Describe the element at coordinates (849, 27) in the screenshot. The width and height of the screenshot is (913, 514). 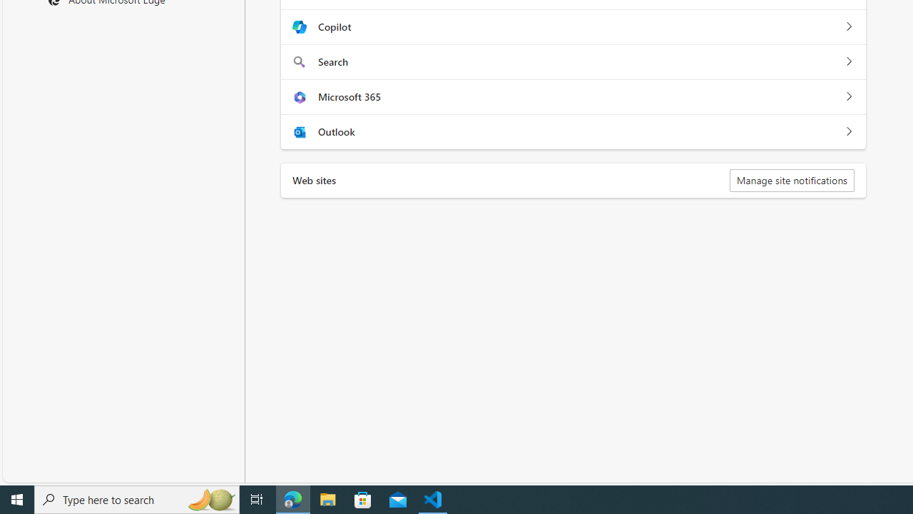
I see `Copilot` at that location.